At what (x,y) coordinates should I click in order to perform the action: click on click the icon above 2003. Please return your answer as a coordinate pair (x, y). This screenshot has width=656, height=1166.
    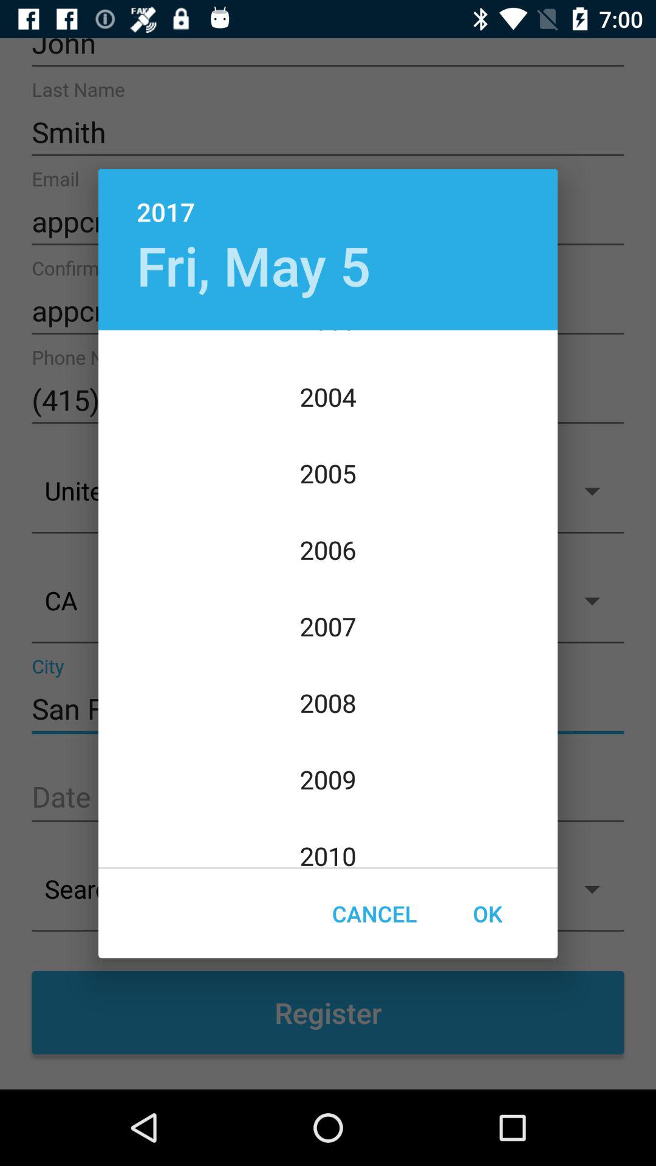
    Looking at the image, I should click on (253, 265).